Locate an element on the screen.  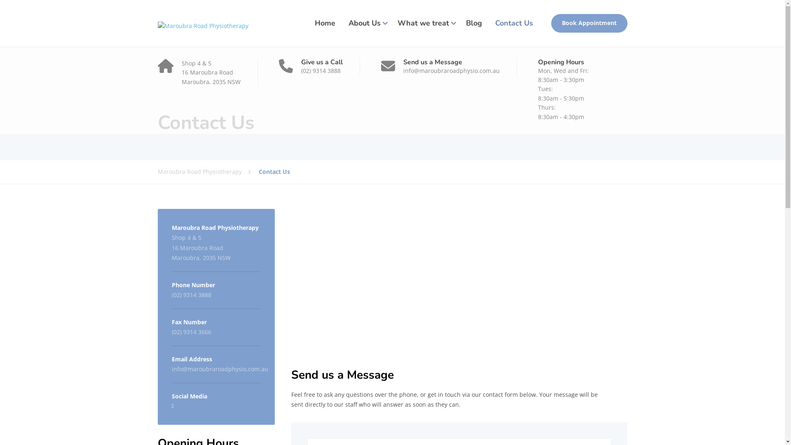
Maroubra Road Physiotherapy is located at coordinates (208, 172).